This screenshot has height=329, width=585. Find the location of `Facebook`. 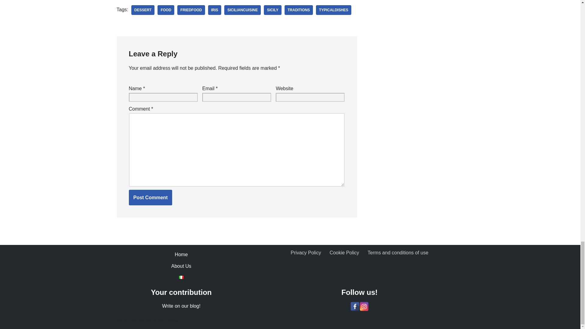

Facebook is located at coordinates (355, 306).